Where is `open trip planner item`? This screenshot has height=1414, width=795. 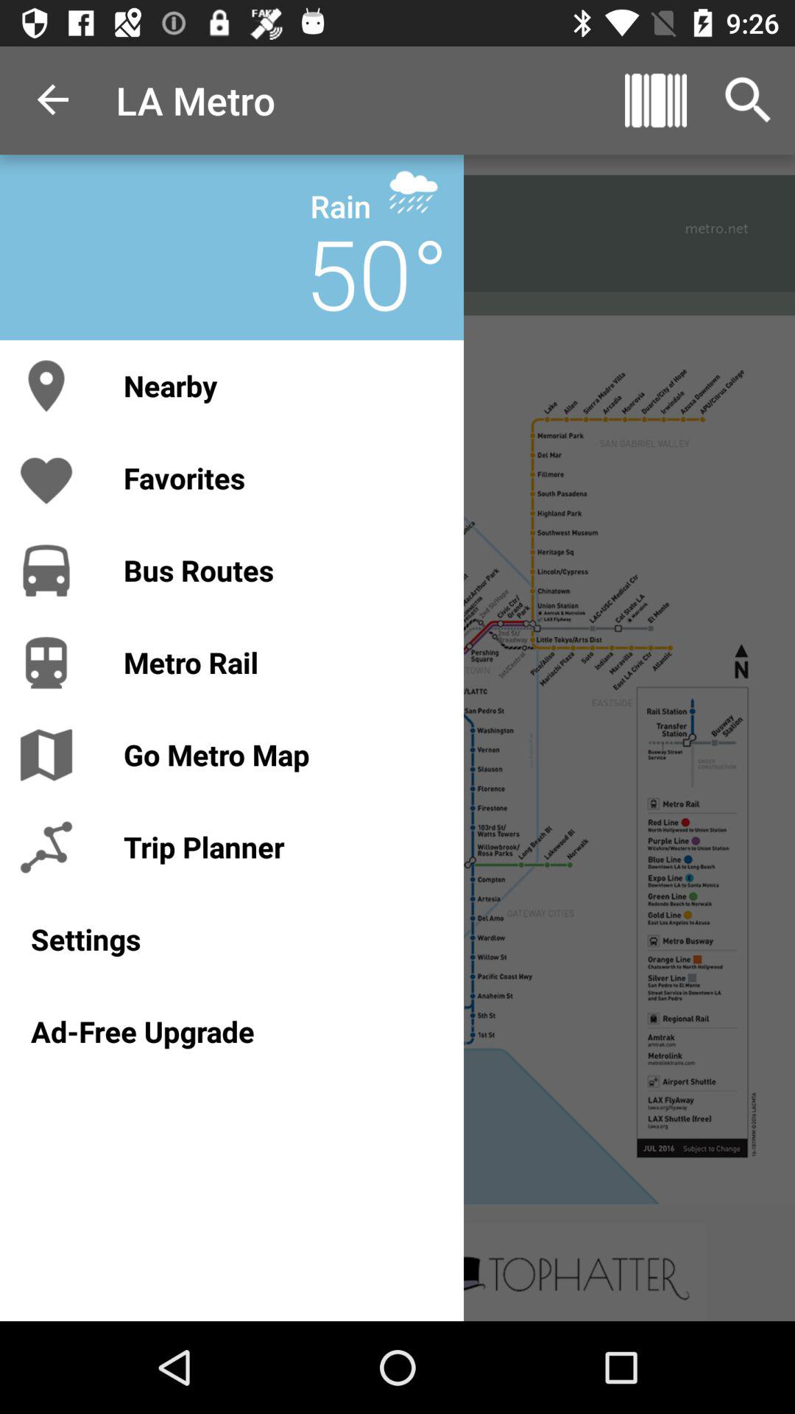
open trip planner item is located at coordinates (278, 847).